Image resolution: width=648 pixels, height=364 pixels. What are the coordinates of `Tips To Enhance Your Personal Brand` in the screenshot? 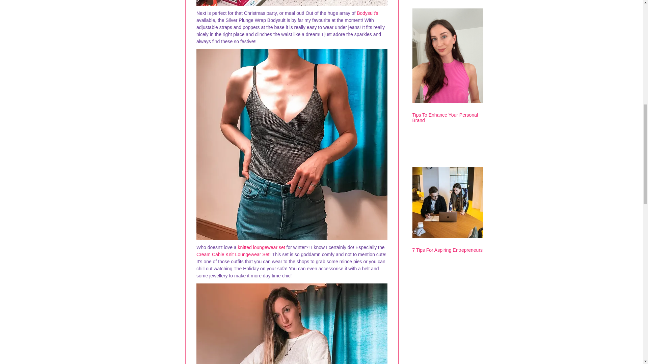 It's located at (448, 117).